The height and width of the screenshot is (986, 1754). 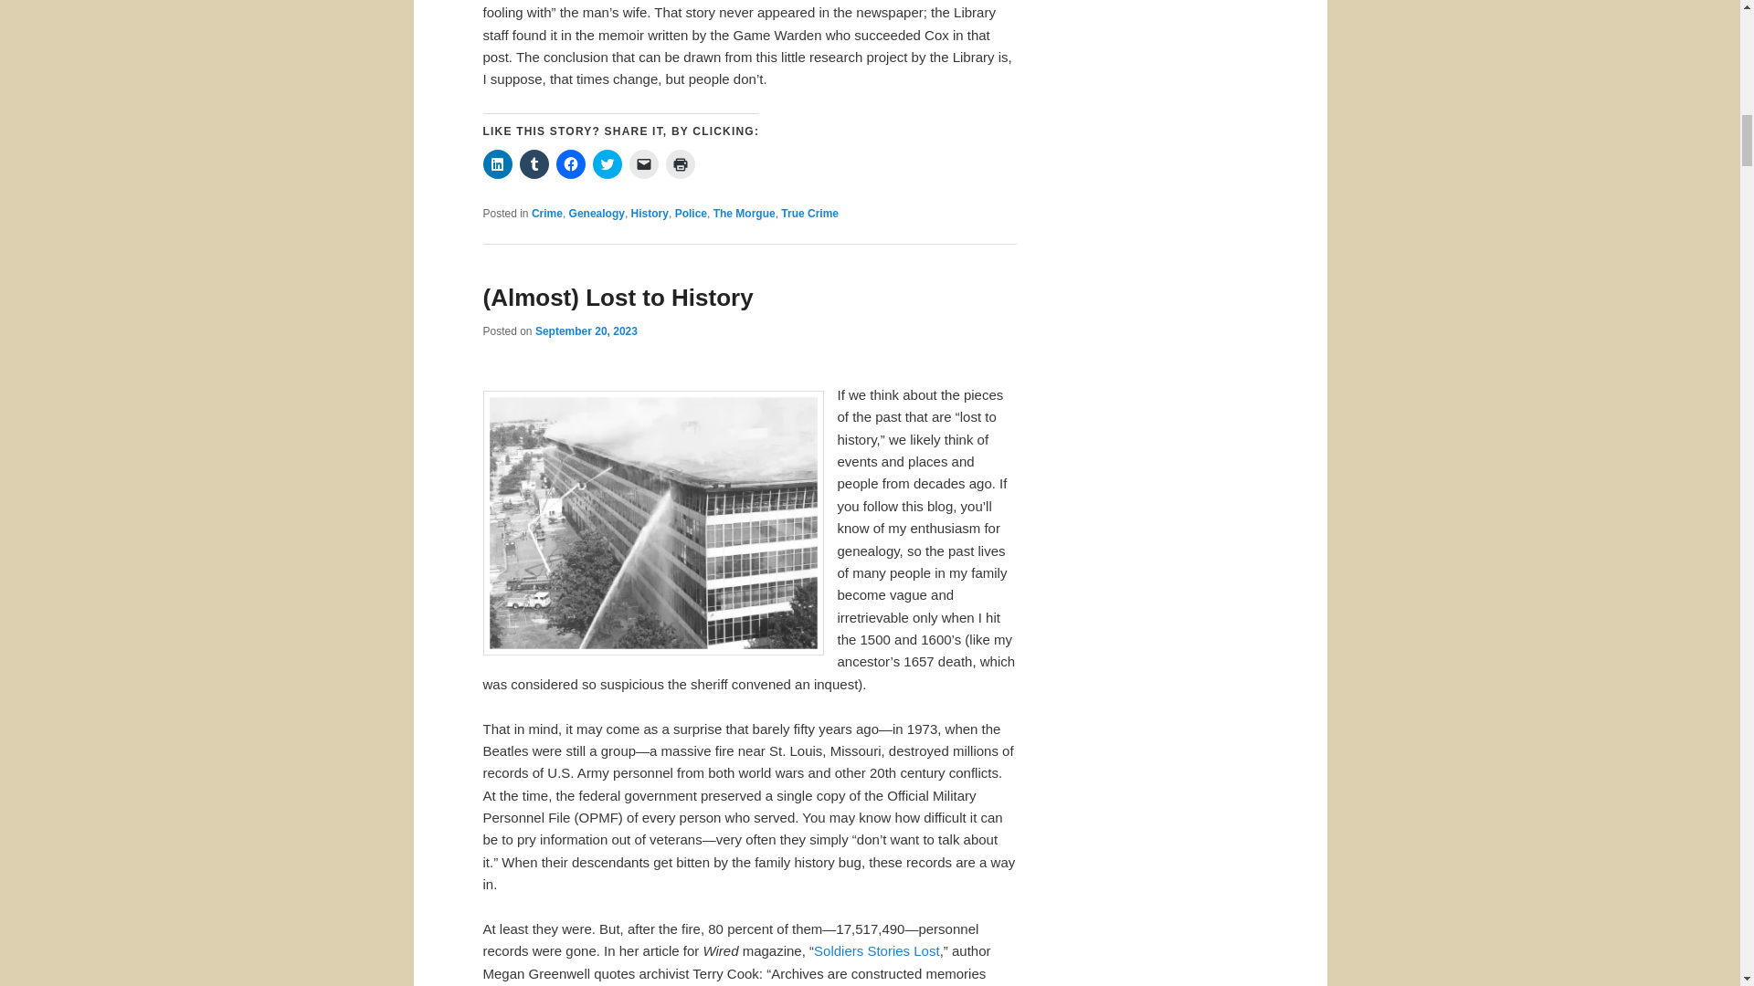 I want to click on The Morgue, so click(x=744, y=213).